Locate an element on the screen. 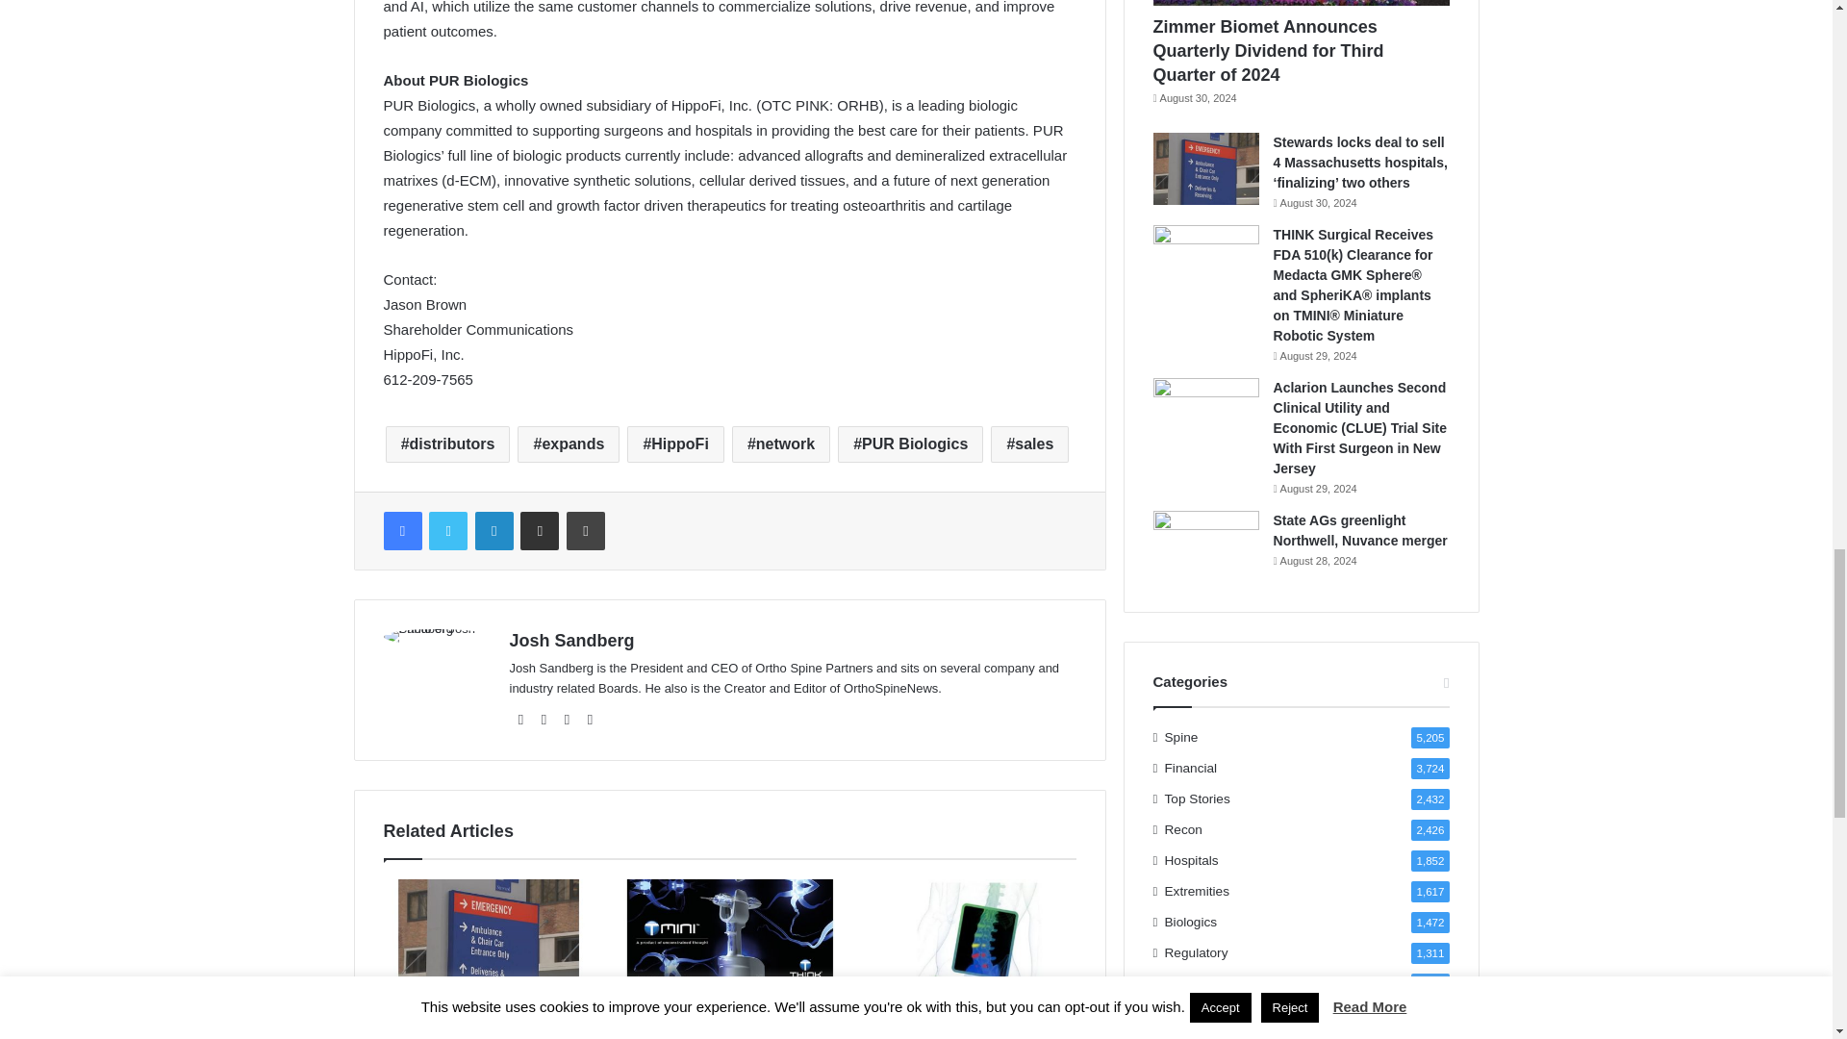 This screenshot has height=1039, width=1847. network is located at coordinates (780, 443).